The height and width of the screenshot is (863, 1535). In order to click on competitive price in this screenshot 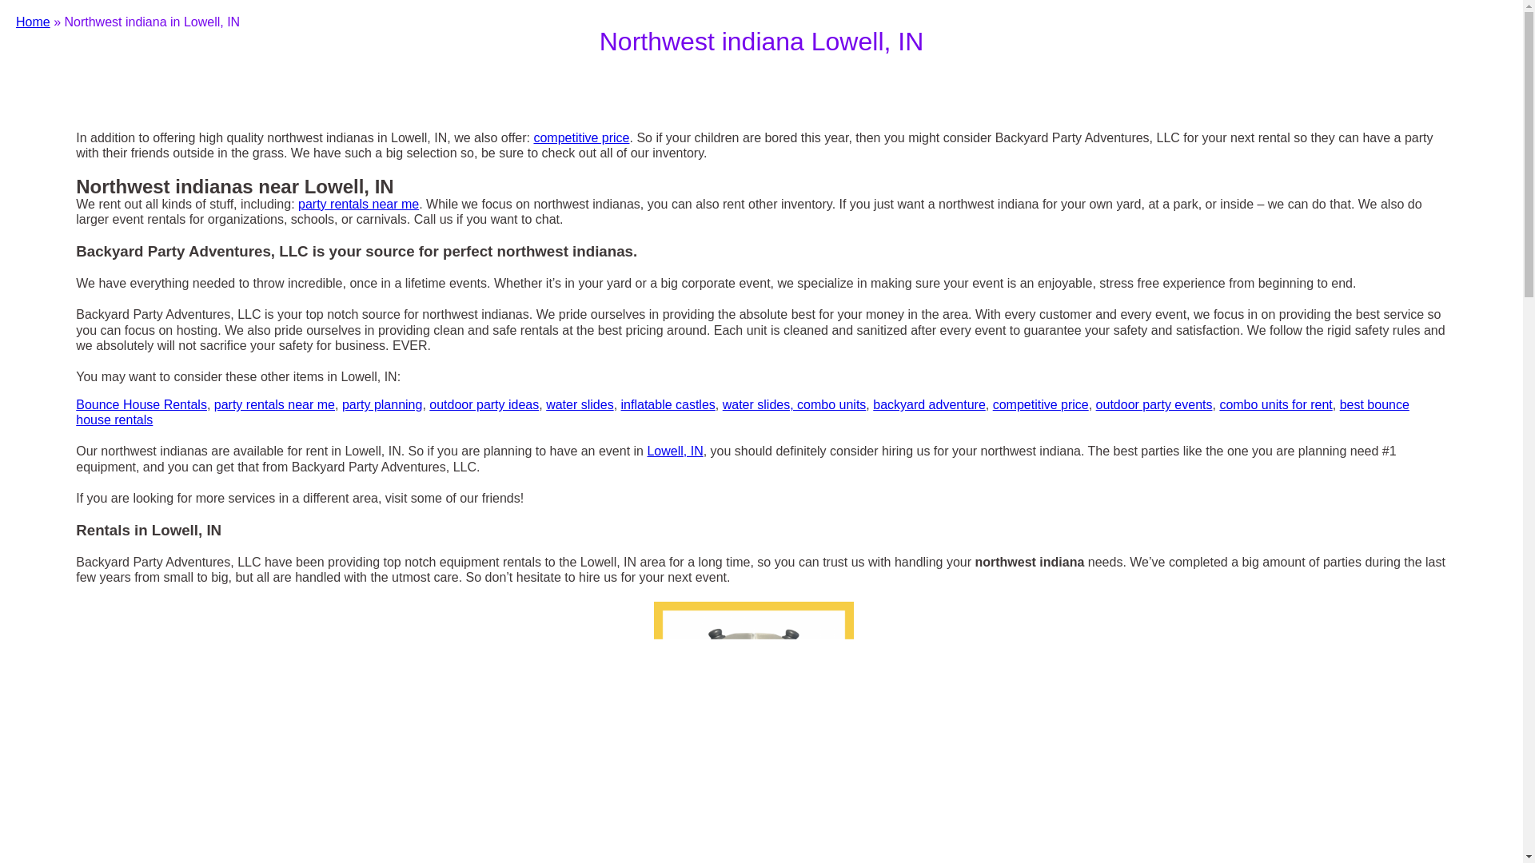, I will do `click(580, 137)`.